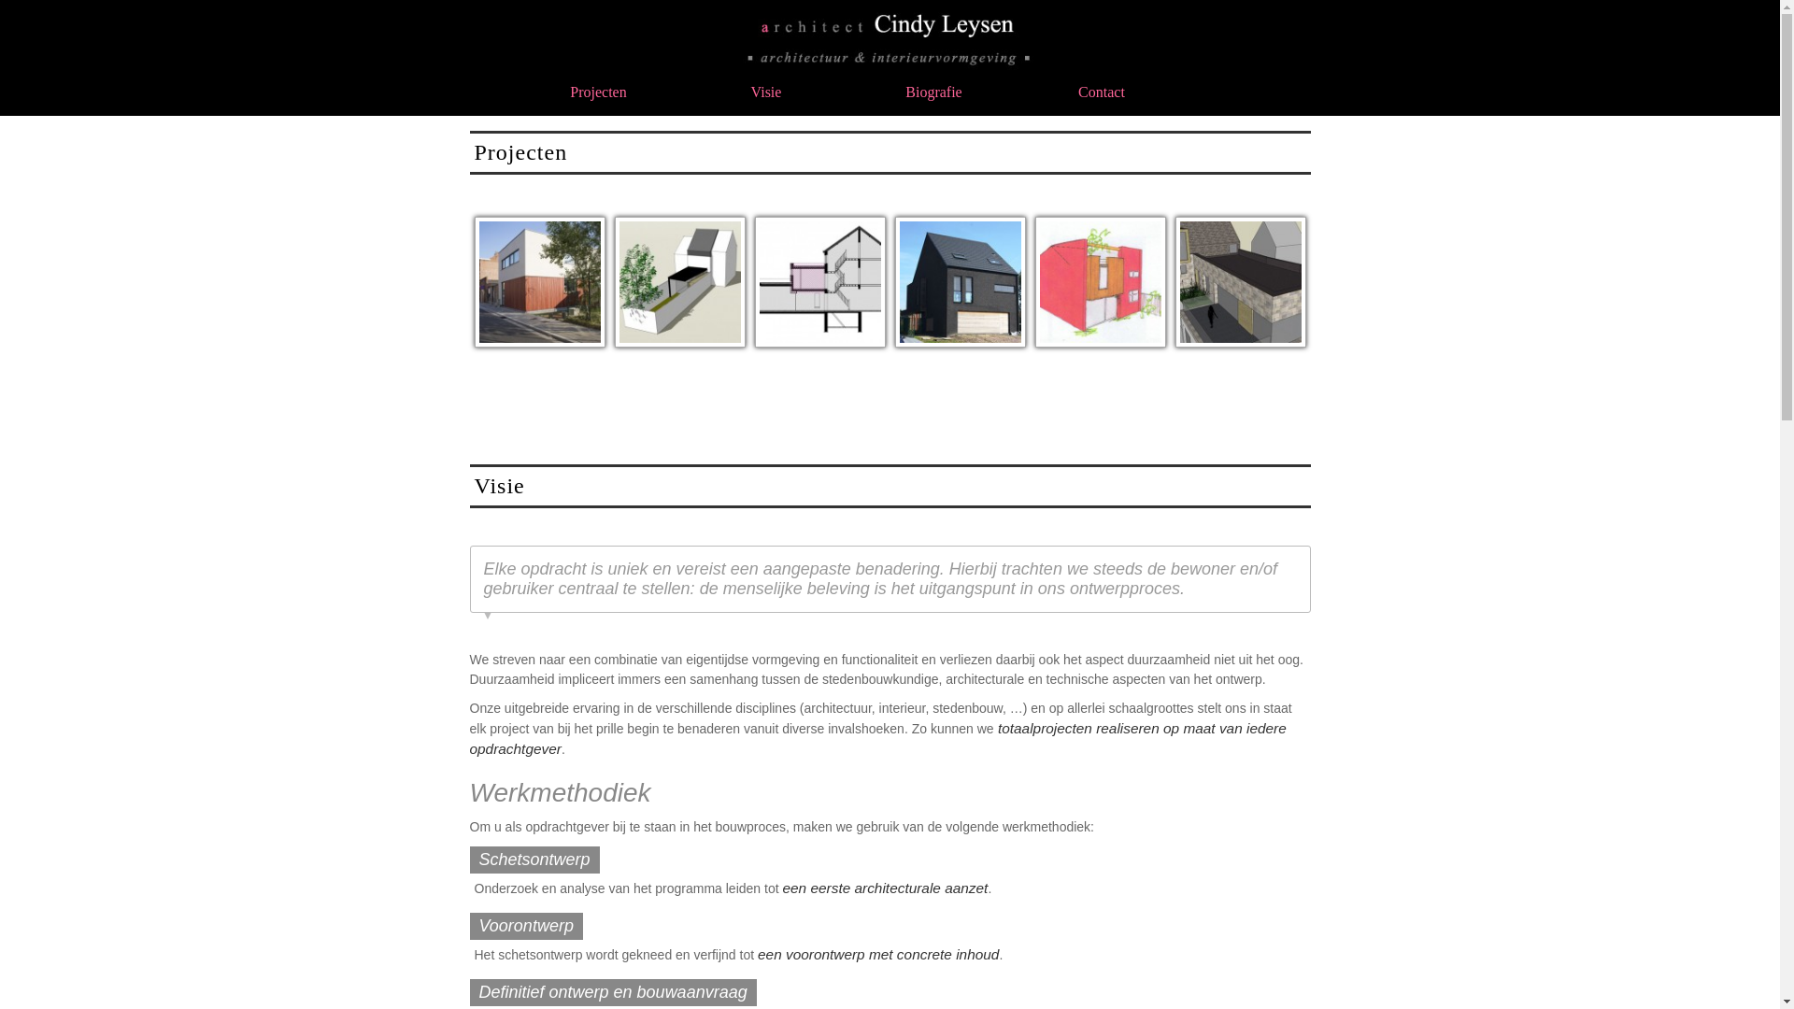 The width and height of the screenshot is (1794, 1009). I want to click on Projecten, so click(598, 92).